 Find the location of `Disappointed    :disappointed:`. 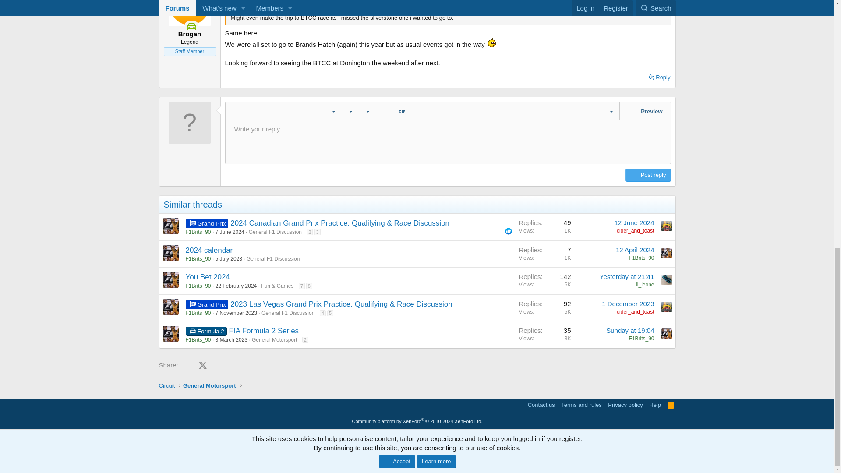

Disappointed    :disappointed: is located at coordinates (491, 43).